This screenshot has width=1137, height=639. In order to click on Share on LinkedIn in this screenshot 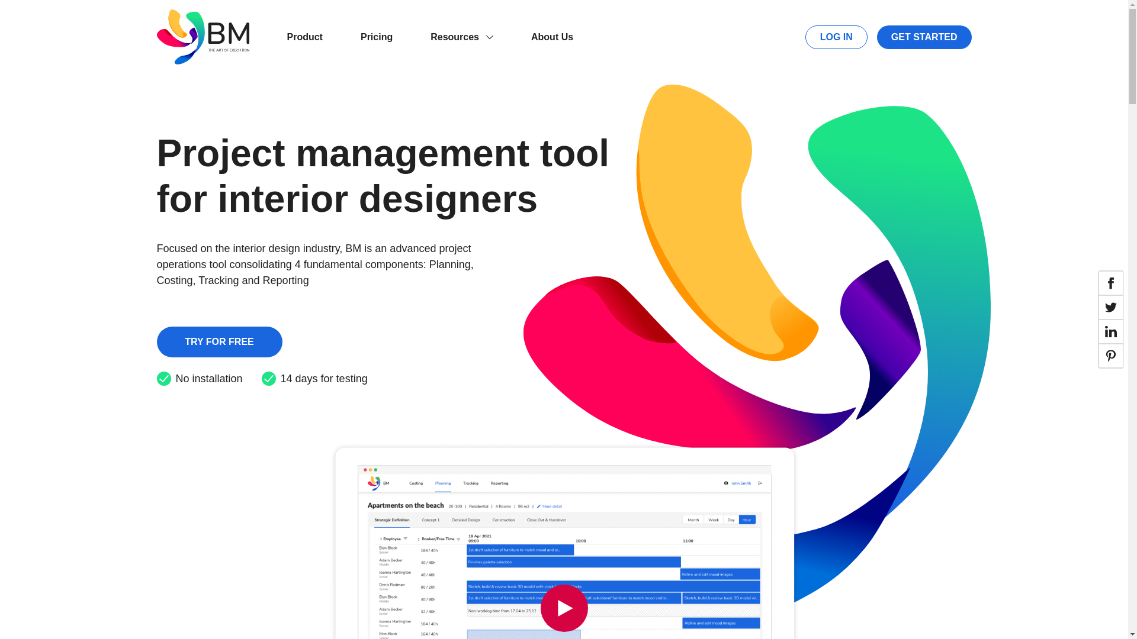, I will do `click(1111, 331)`.